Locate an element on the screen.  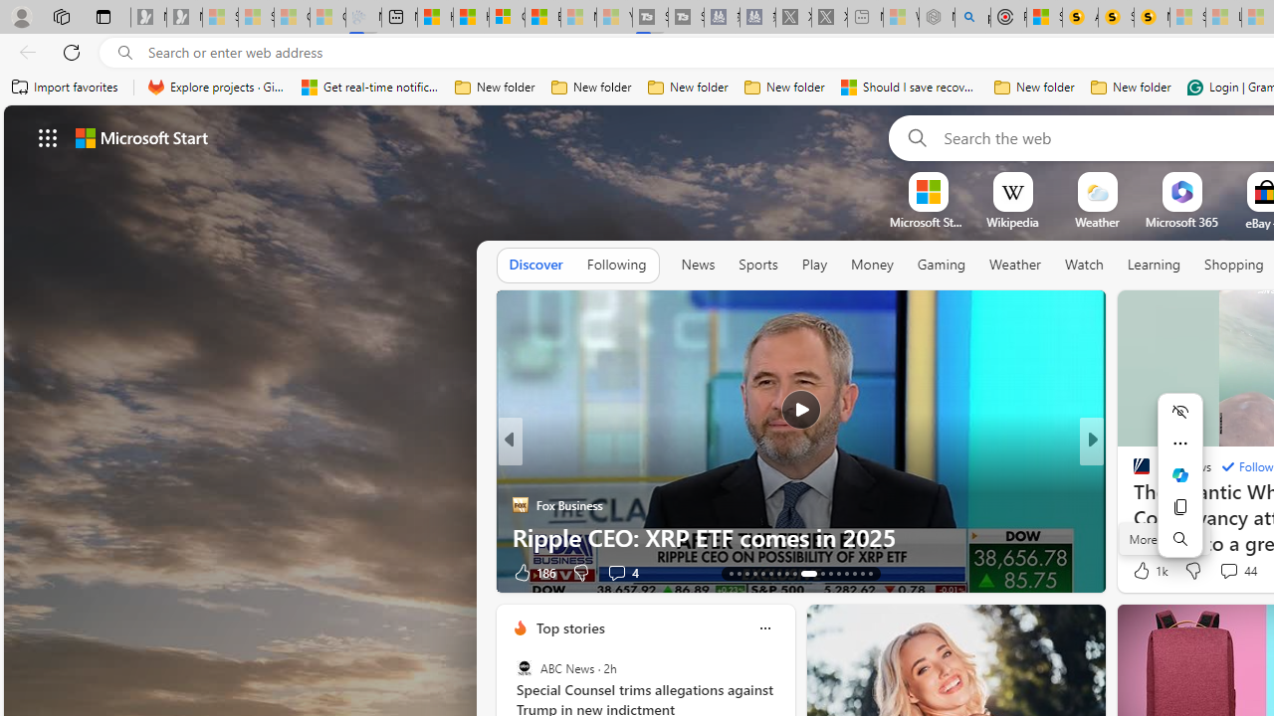
Microsoft start is located at coordinates (141, 137).